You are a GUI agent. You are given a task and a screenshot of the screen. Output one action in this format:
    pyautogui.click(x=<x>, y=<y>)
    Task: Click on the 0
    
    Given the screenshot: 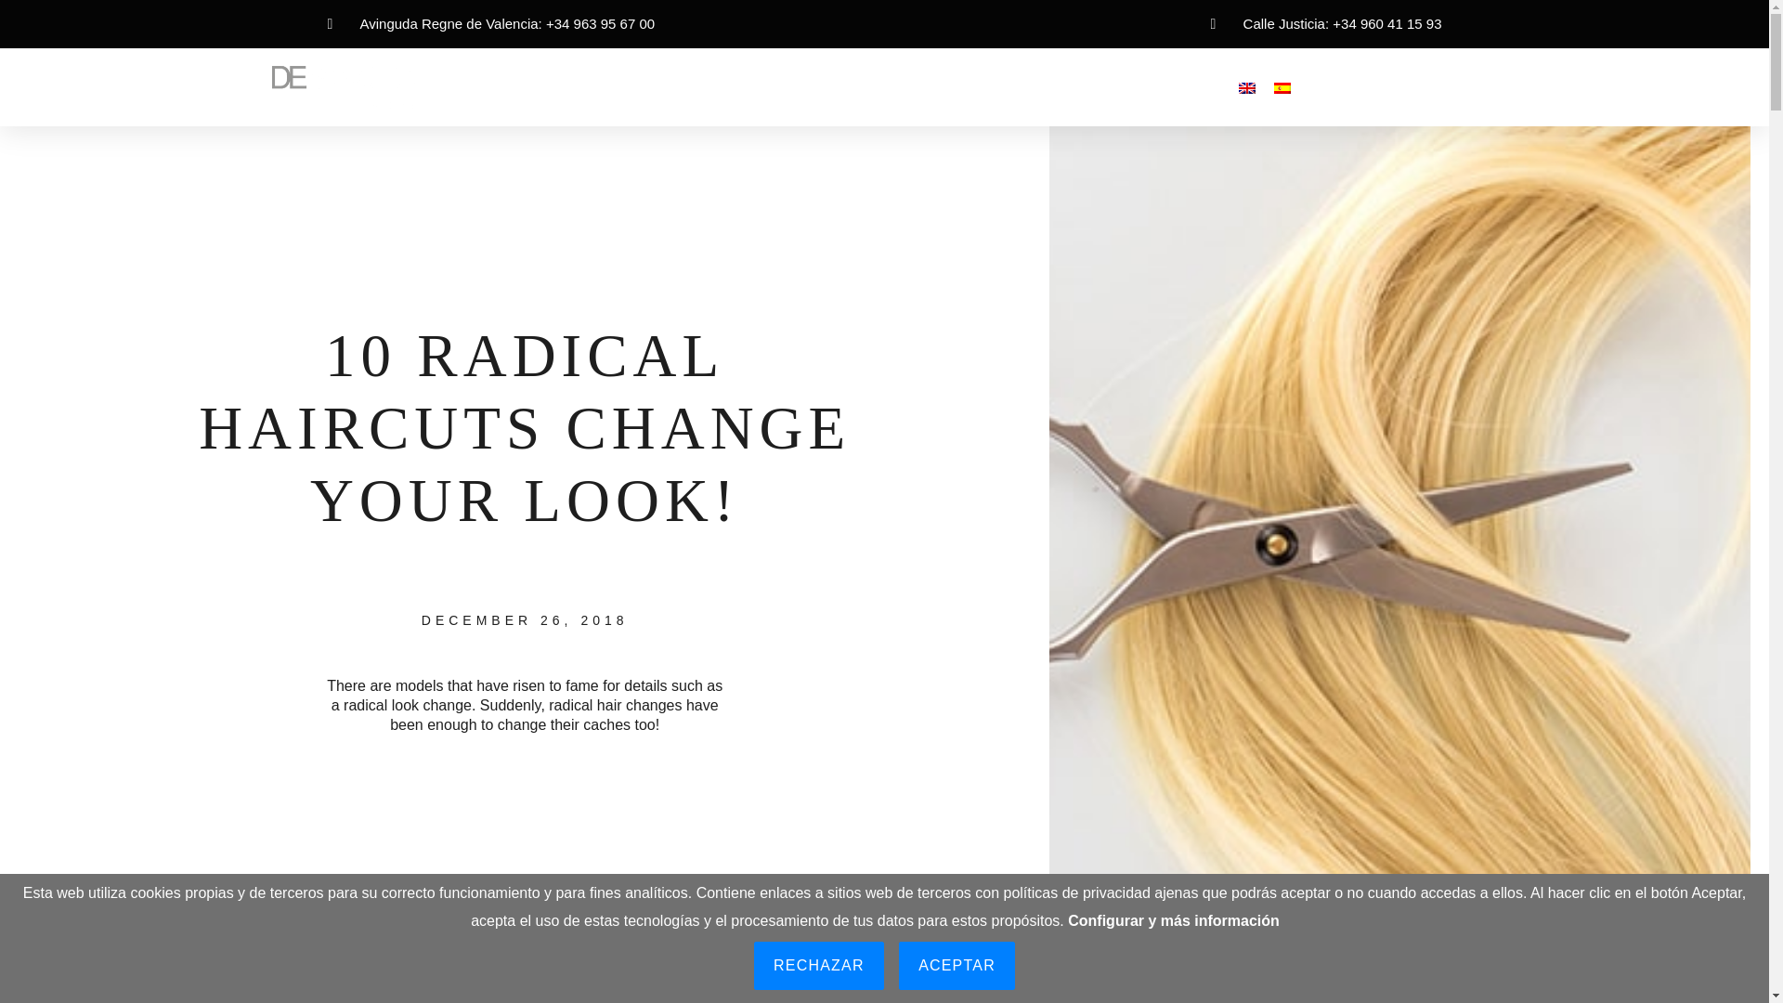 What is the action you would take?
    pyautogui.click(x=1521, y=86)
    